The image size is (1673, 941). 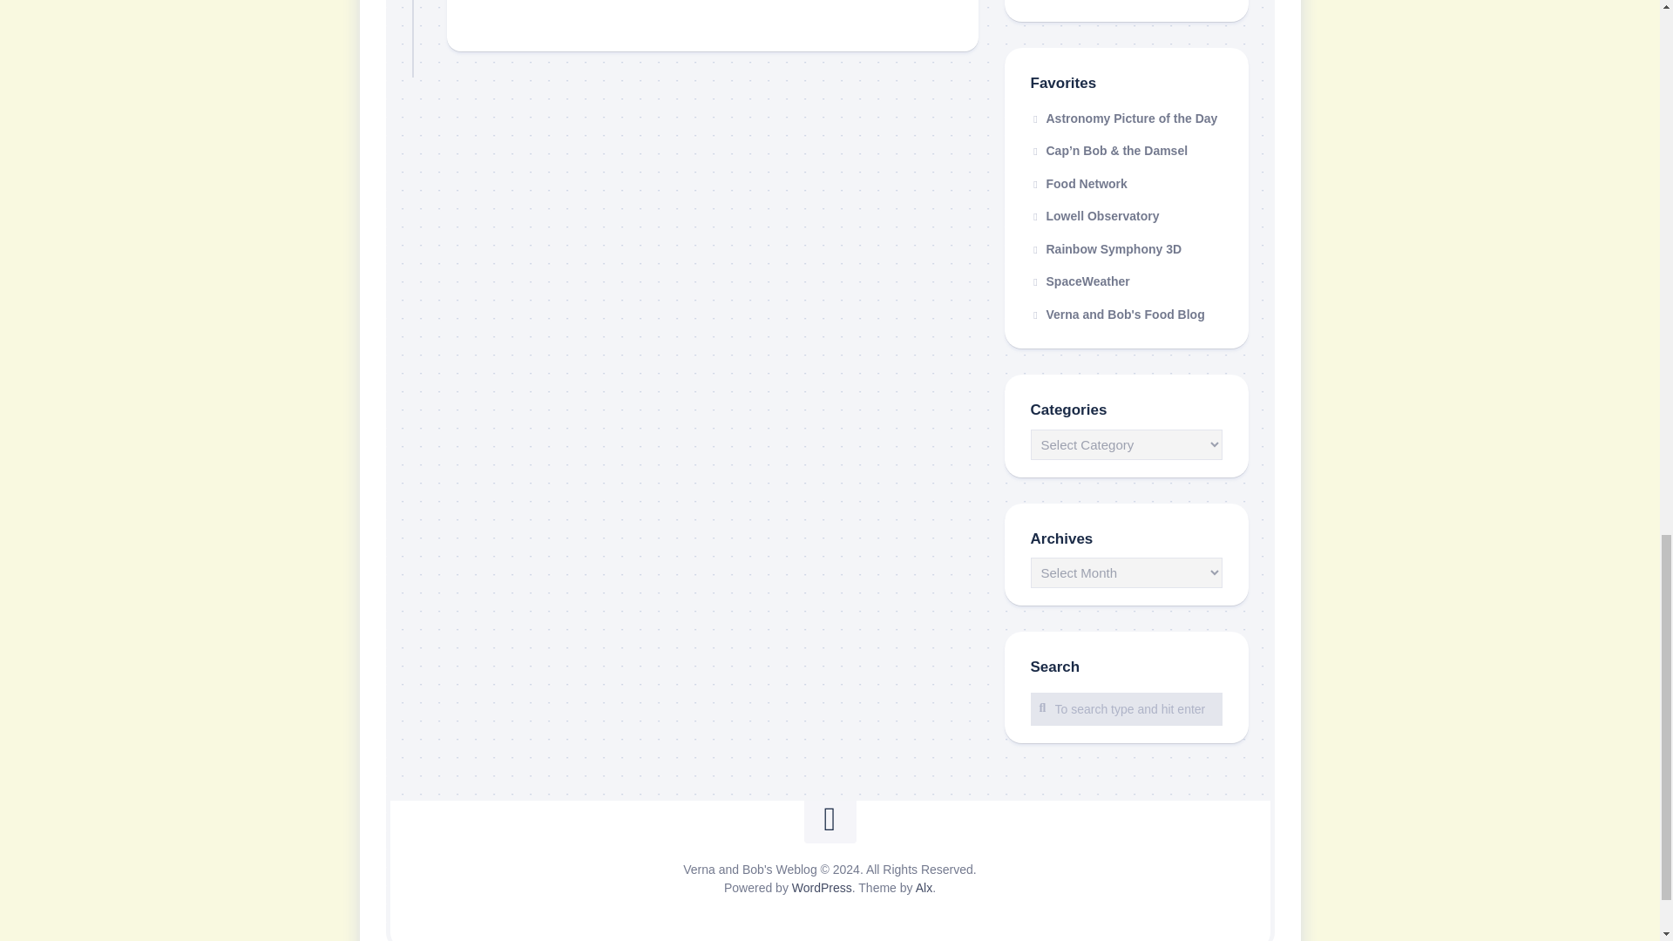 I want to click on Verna and Bob's Food Blog, so click(x=1117, y=315).